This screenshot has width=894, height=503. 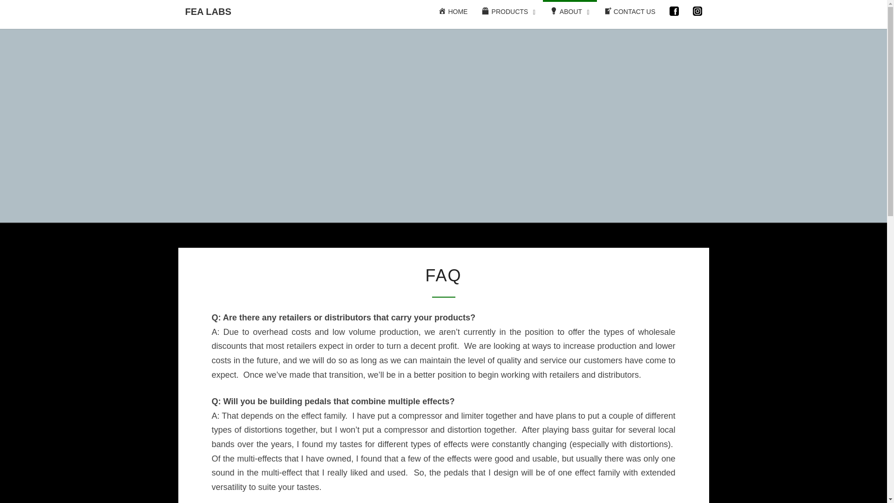 What do you see at coordinates (508, 12) in the screenshot?
I see `PRODUCTS` at bounding box center [508, 12].